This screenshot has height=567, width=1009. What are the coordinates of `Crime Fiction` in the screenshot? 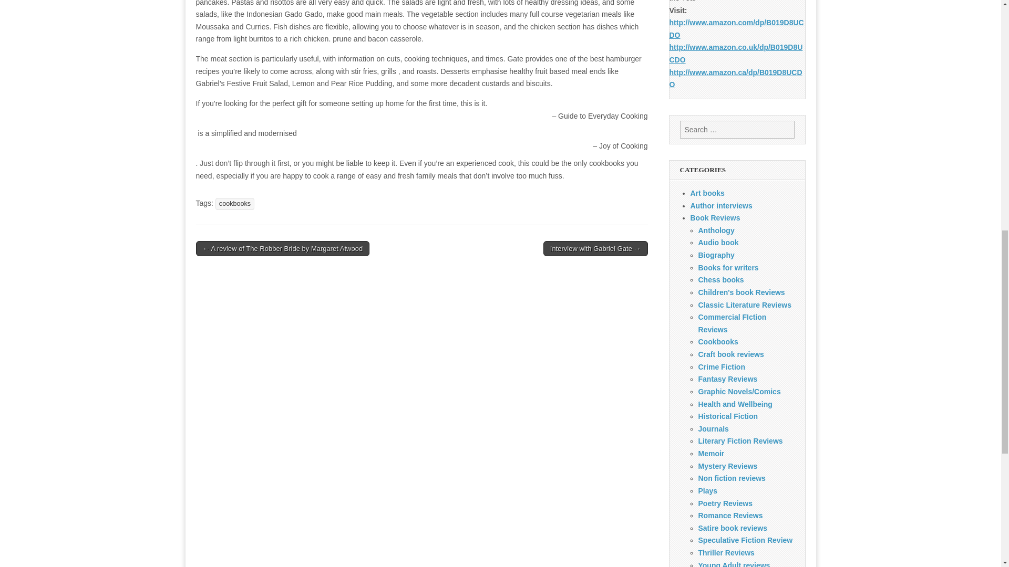 It's located at (721, 367).